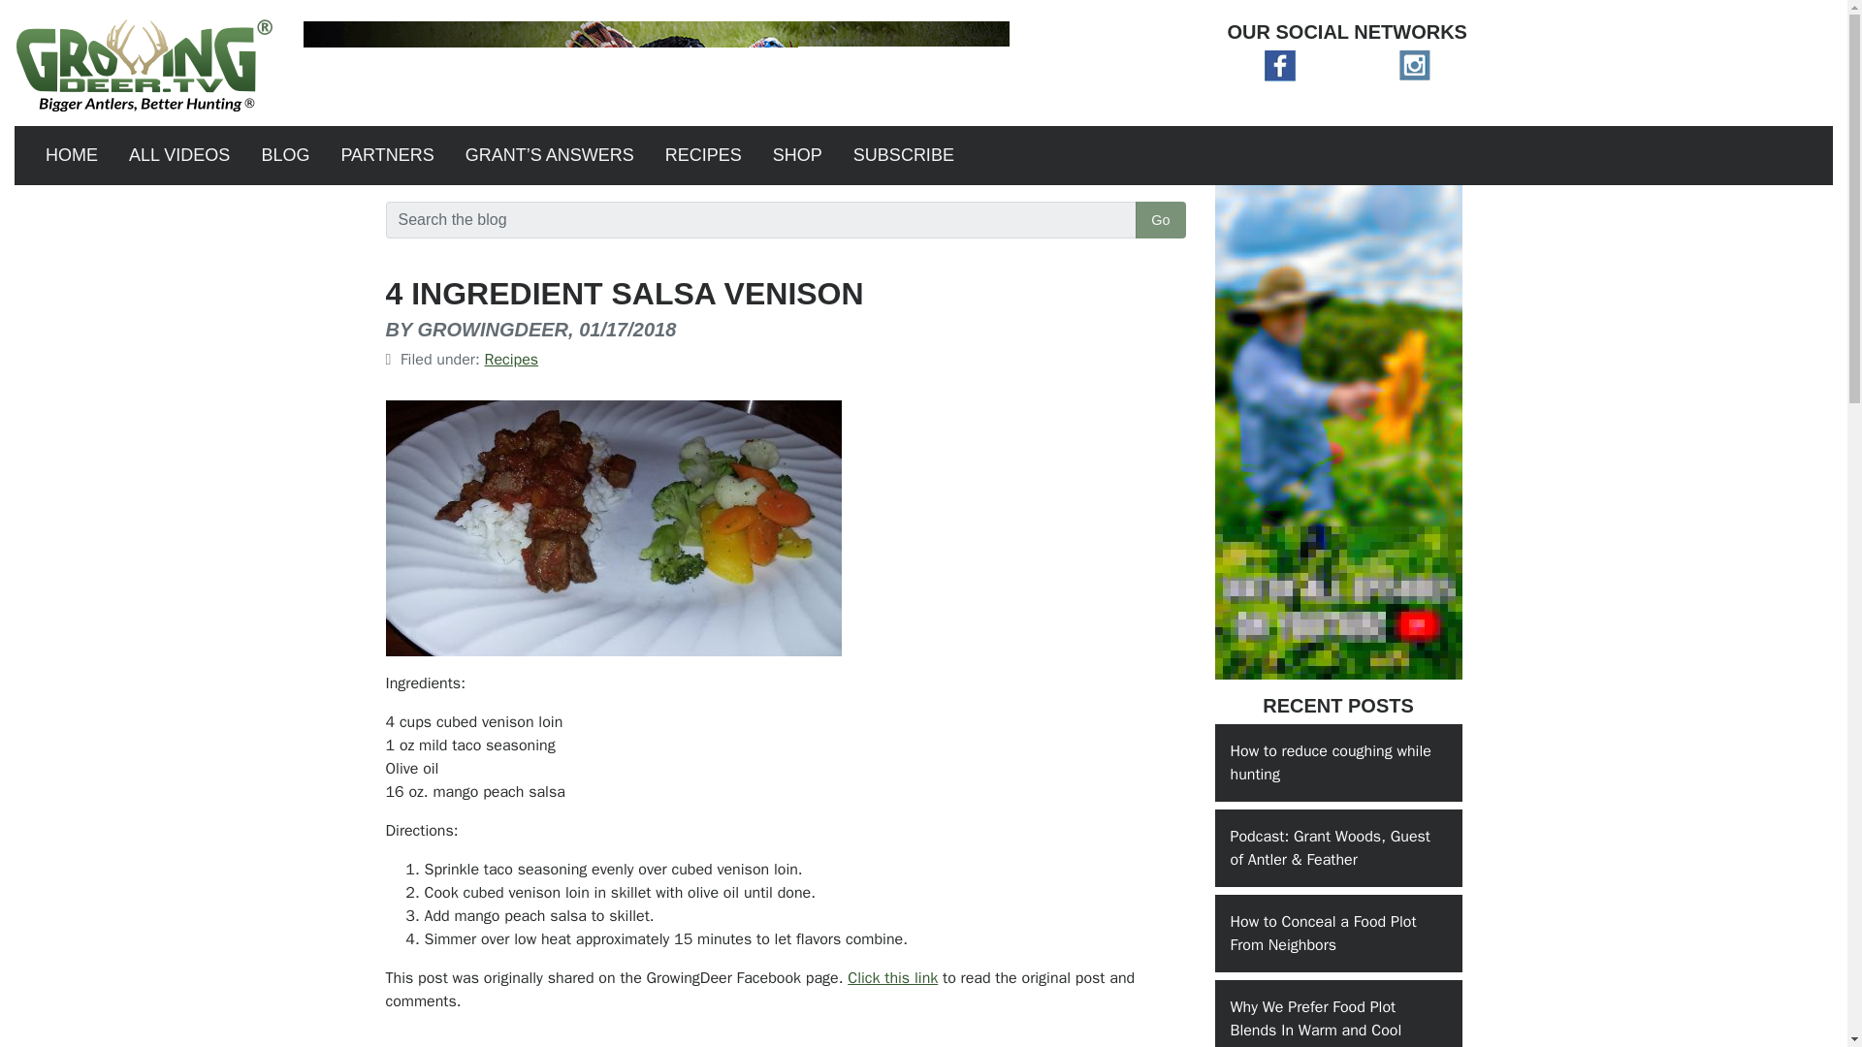 The image size is (1862, 1047). I want to click on BLOG, so click(285, 155).